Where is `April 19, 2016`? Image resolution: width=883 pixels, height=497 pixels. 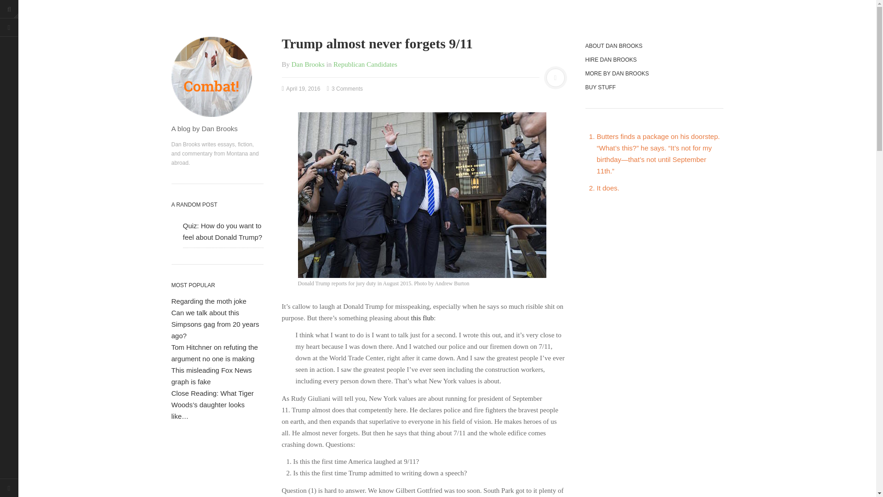
April 19, 2016 is located at coordinates (301, 88).